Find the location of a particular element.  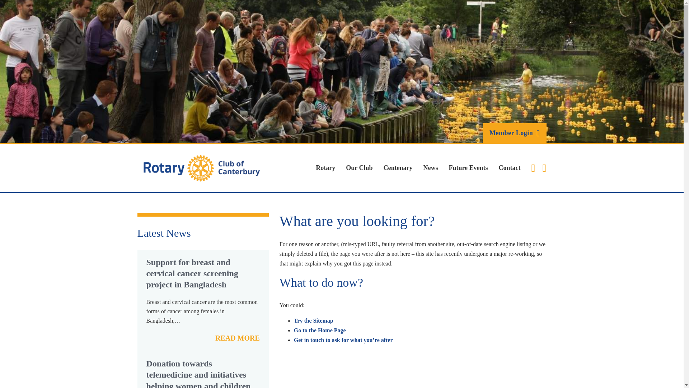

Go to the Home Page is located at coordinates (320, 330).